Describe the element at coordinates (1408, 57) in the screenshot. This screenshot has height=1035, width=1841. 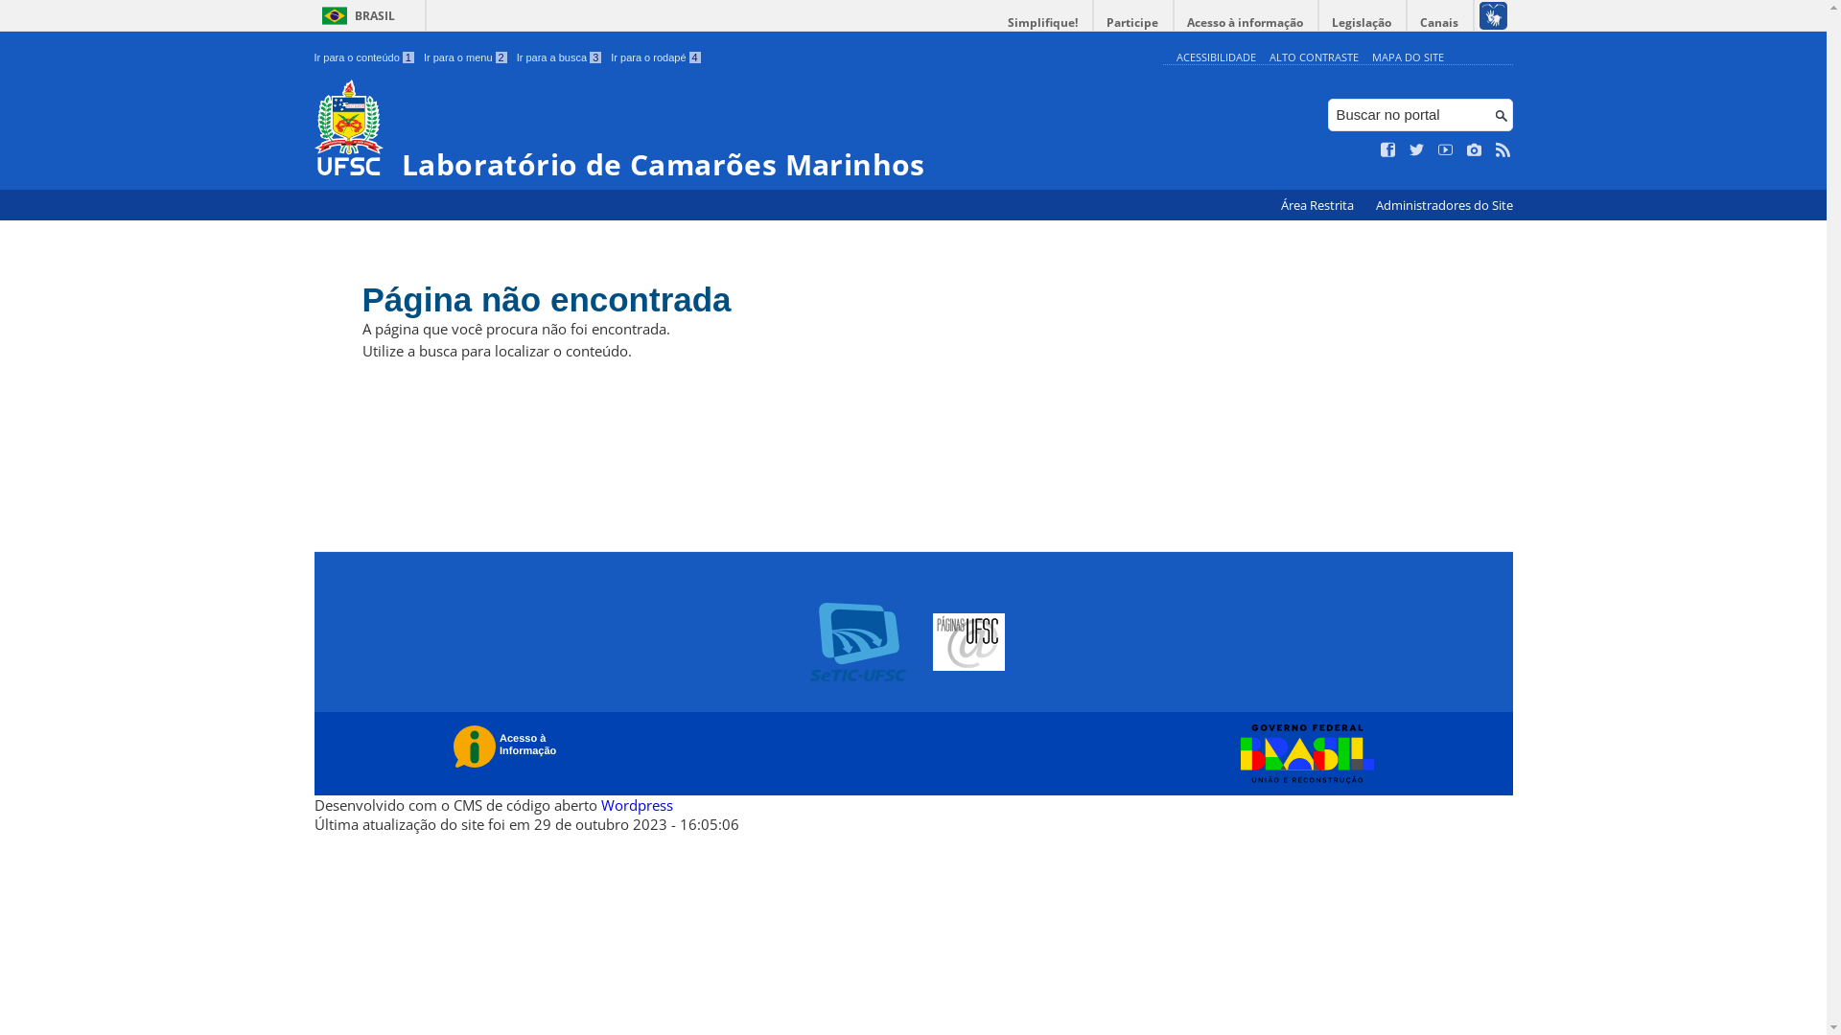
I see `MAPA DO SITE` at that location.